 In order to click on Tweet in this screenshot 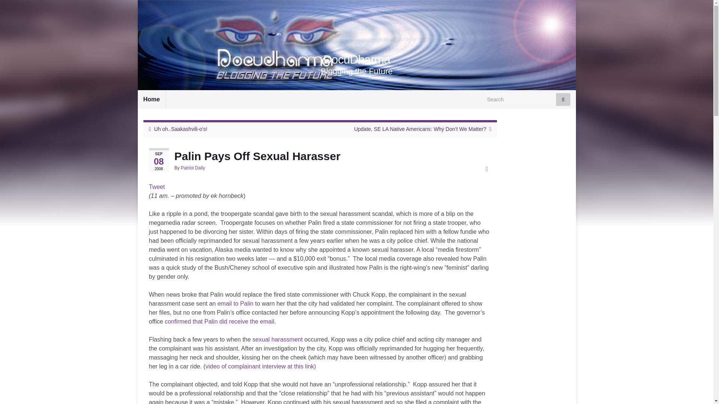, I will do `click(157, 187)`.